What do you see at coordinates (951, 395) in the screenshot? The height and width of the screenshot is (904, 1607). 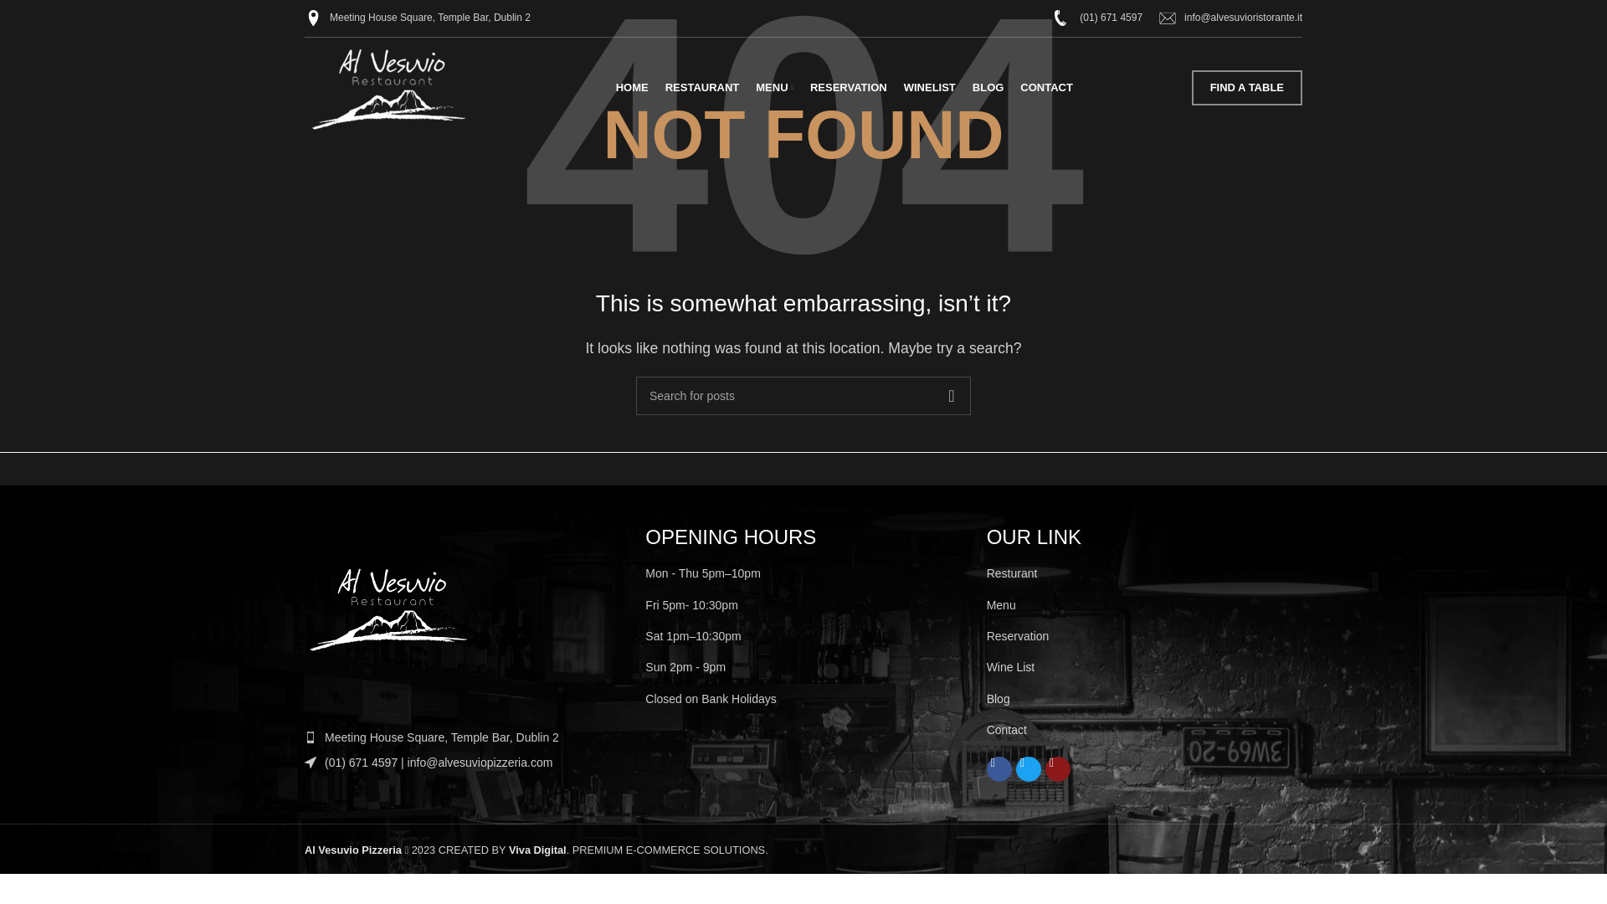 I see `SEARCH` at bounding box center [951, 395].